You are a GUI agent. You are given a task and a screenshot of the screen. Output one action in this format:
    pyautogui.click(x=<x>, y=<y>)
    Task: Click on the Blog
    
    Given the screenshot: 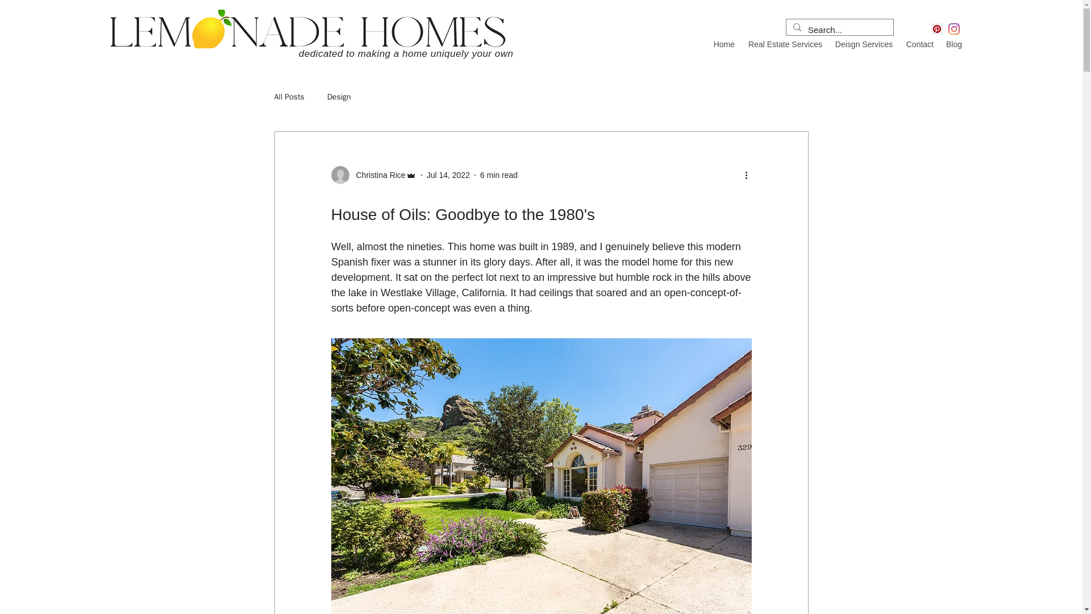 What is the action you would take?
    pyautogui.click(x=953, y=44)
    